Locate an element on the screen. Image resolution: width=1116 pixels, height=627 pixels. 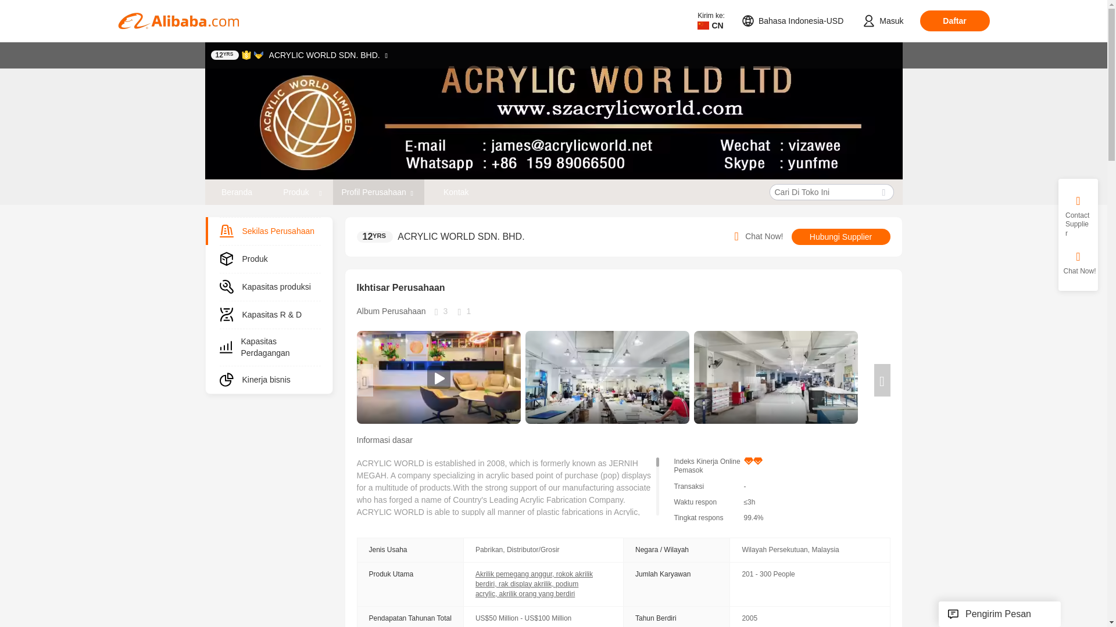
What is Gold Supplier? is located at coordinates (224, 55).